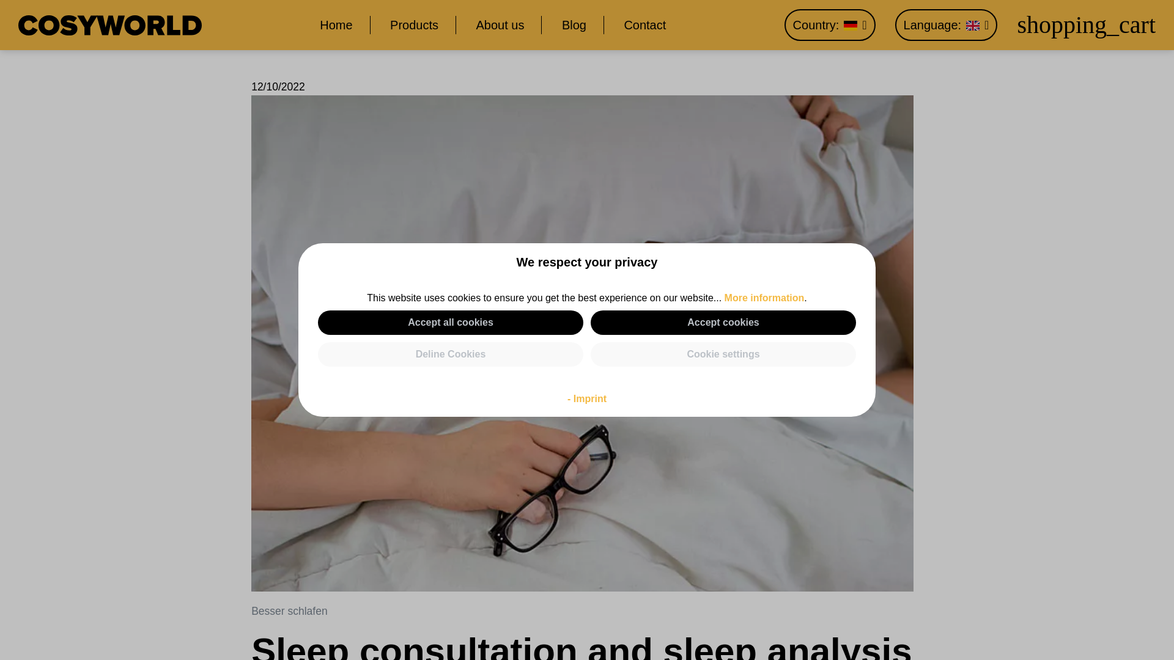 This screenshot has width=1174, height=660. What do you see at coordinates (830, 25) in the screenshot?
I see `Country:` at bounding box center [830, 25].